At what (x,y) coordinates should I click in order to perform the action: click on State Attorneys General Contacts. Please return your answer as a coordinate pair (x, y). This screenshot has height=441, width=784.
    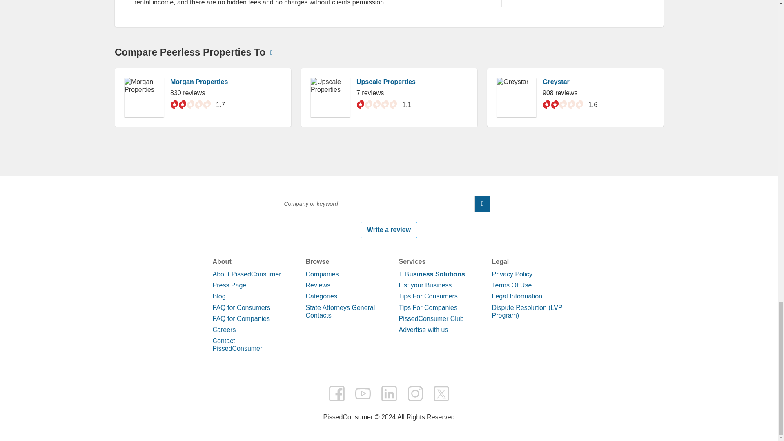
    Looking at the image, I should click on (340, 311).